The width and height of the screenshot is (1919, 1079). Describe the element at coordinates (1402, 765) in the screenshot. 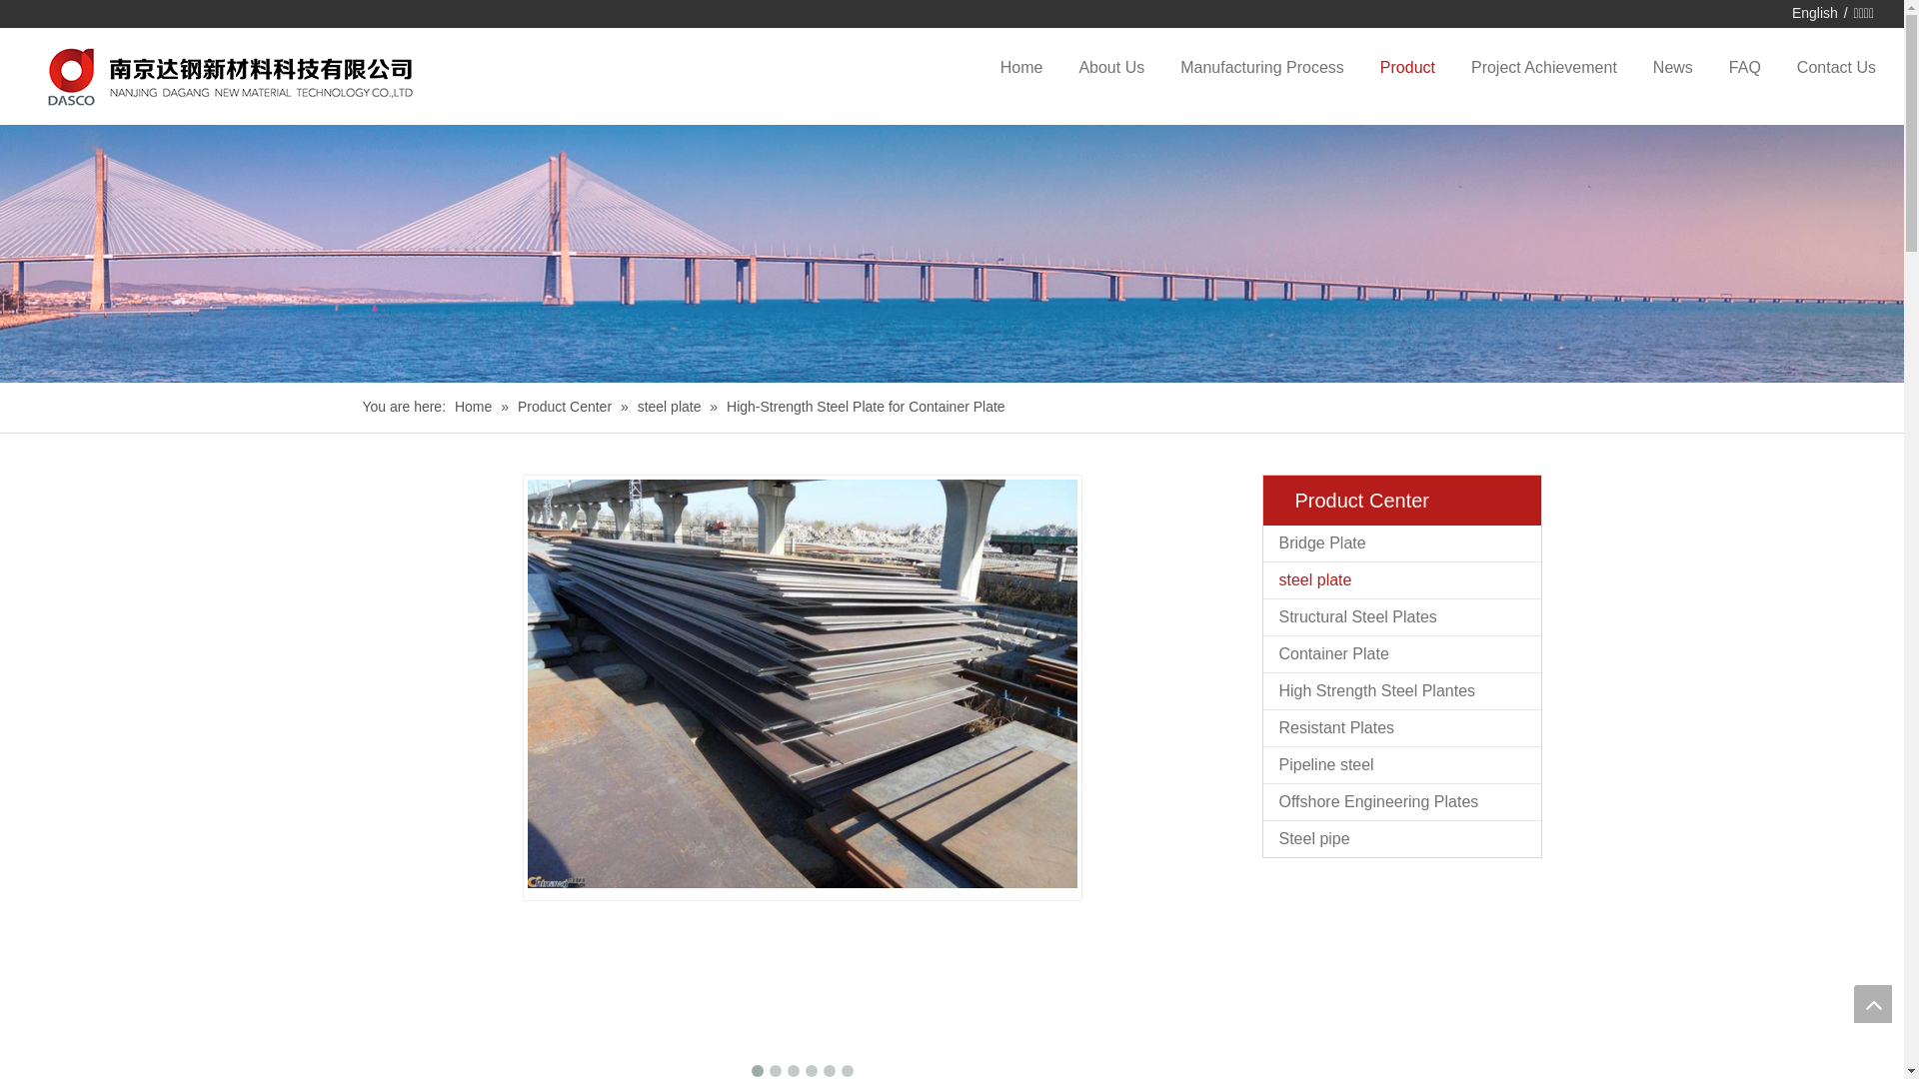

I see `Pipeline steel` at that location.